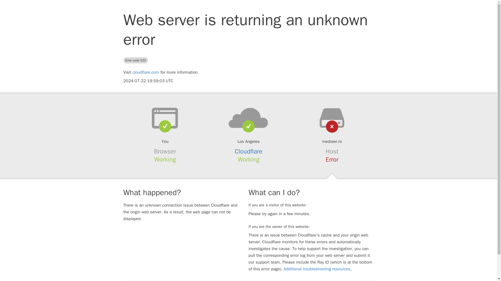 The height and width of the screenshot is (281, 501). Describe the element at coordinates (249, 151) in the screenshot. I see `Cloudflare` at that location.